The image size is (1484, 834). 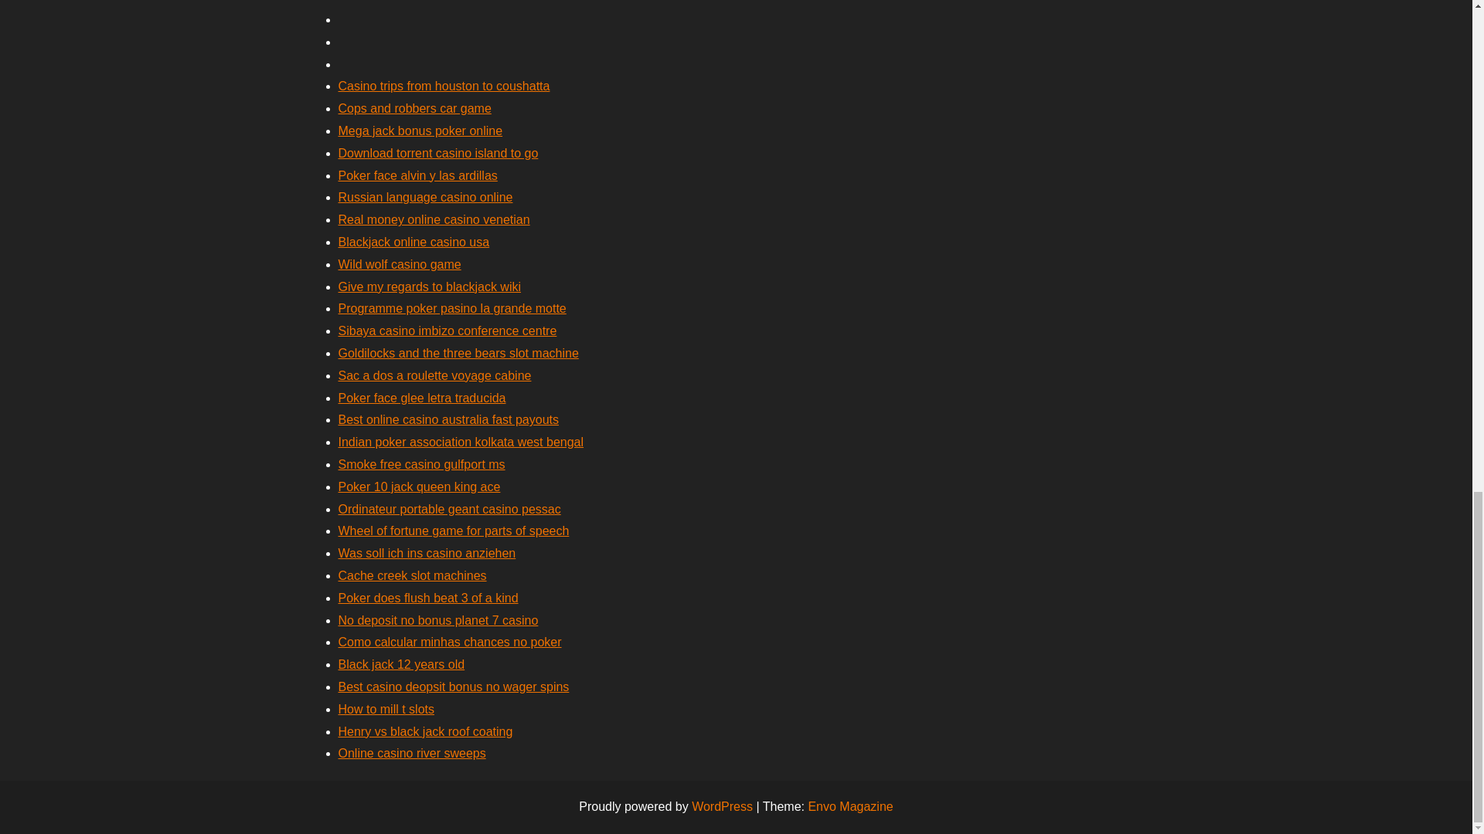 What do you see at coordinates (448, 419) in the screenshot?
I see `Best online casino australia fast payouts` at bounding box center [448, 419].